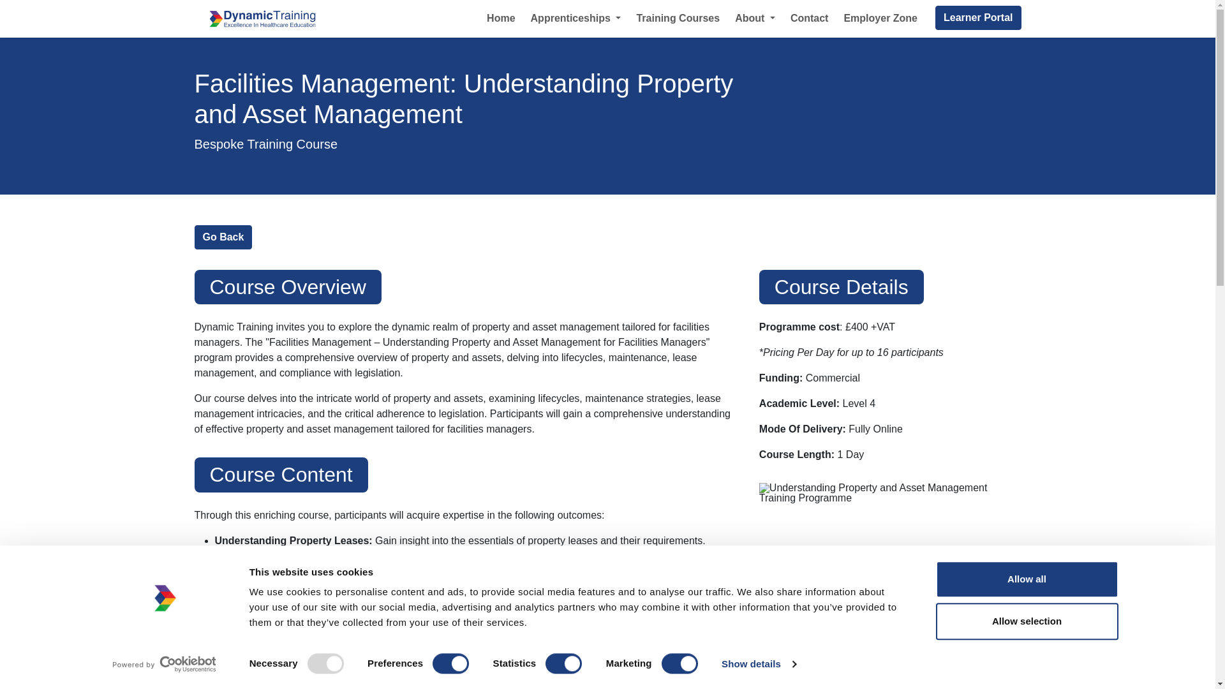  I want to click on Training Programmes, so click(223, 237).